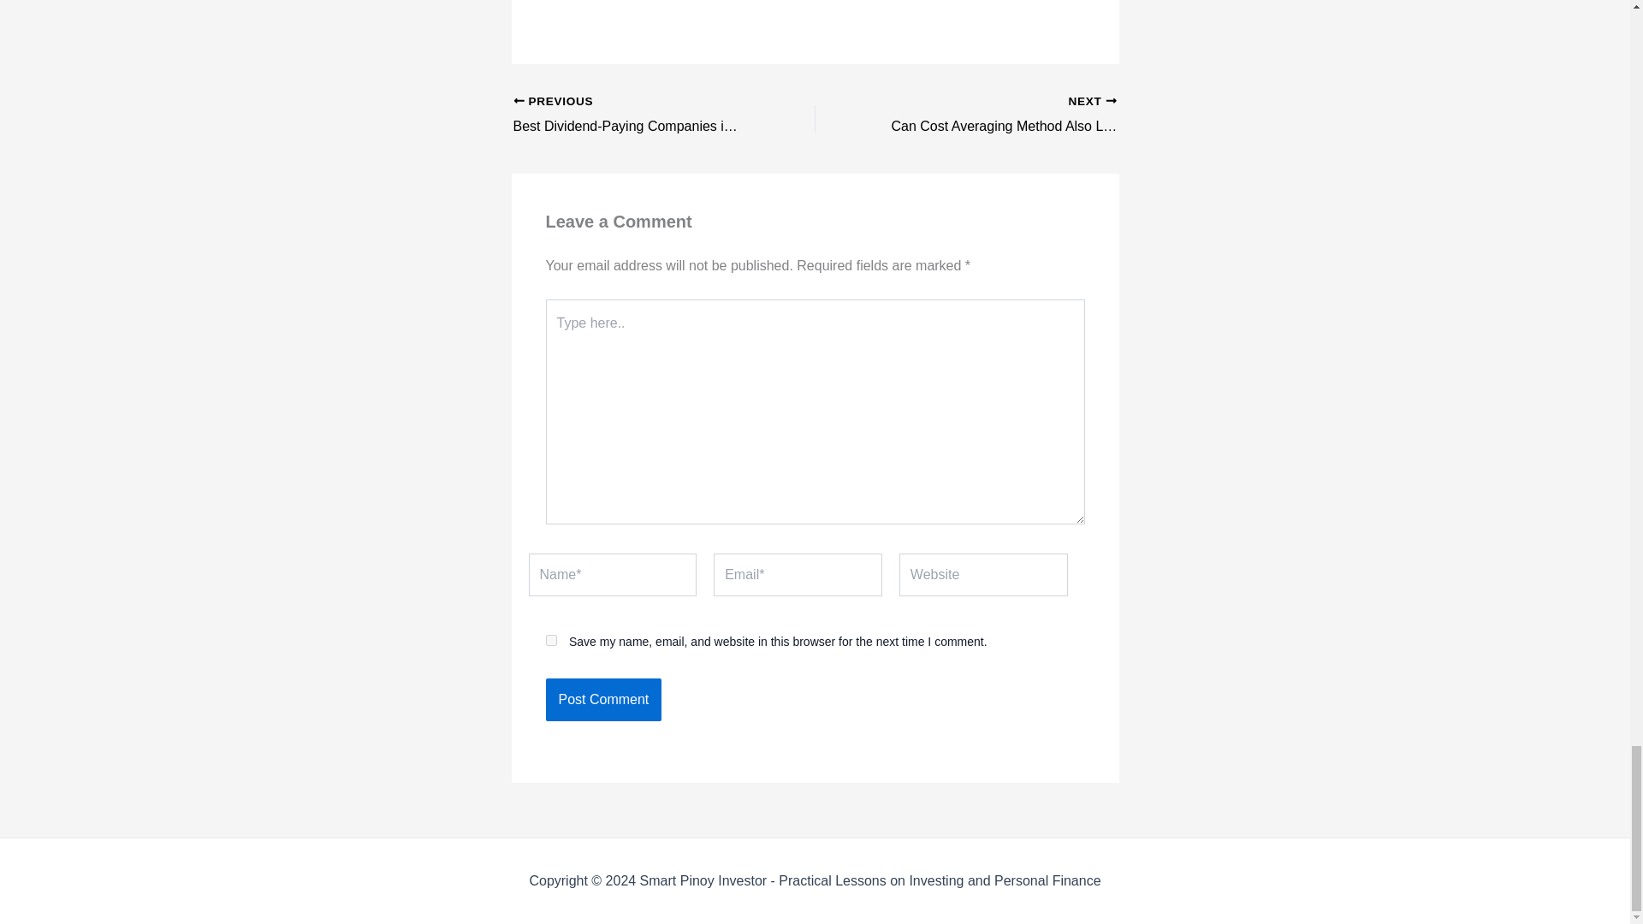 Image resolution: width=1643 pixels, height=924 pixels. What do you see at coordinates (995, 115) in the screenshot?
I see `Can Cost Averaging Method Also Lose Money?` at bounding box center [995, 115].